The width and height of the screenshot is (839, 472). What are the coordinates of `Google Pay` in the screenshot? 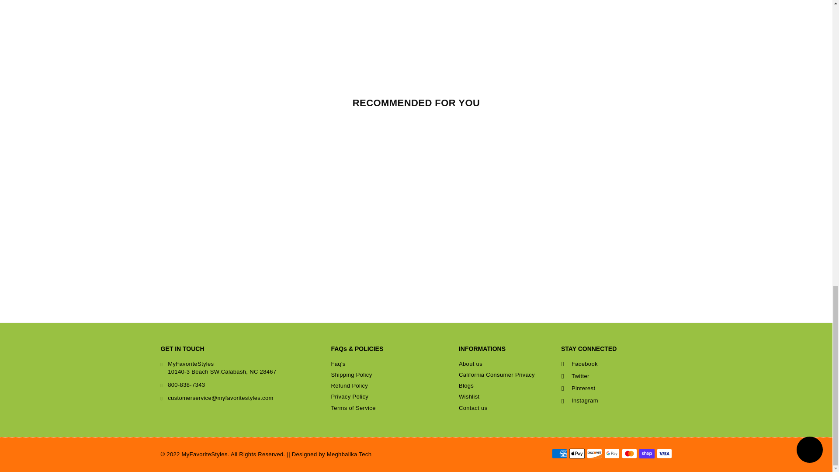 It's located at (611, 454).